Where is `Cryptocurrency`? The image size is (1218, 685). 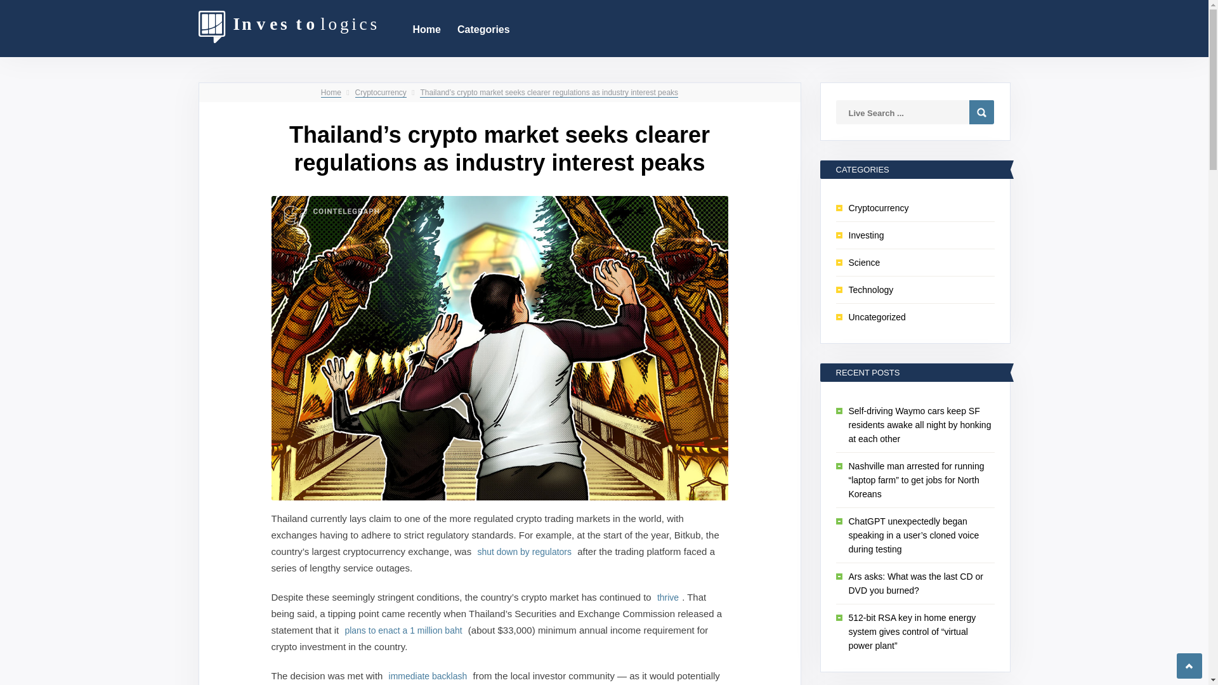
Cryptocurrency is located at coordinates (381, 93).